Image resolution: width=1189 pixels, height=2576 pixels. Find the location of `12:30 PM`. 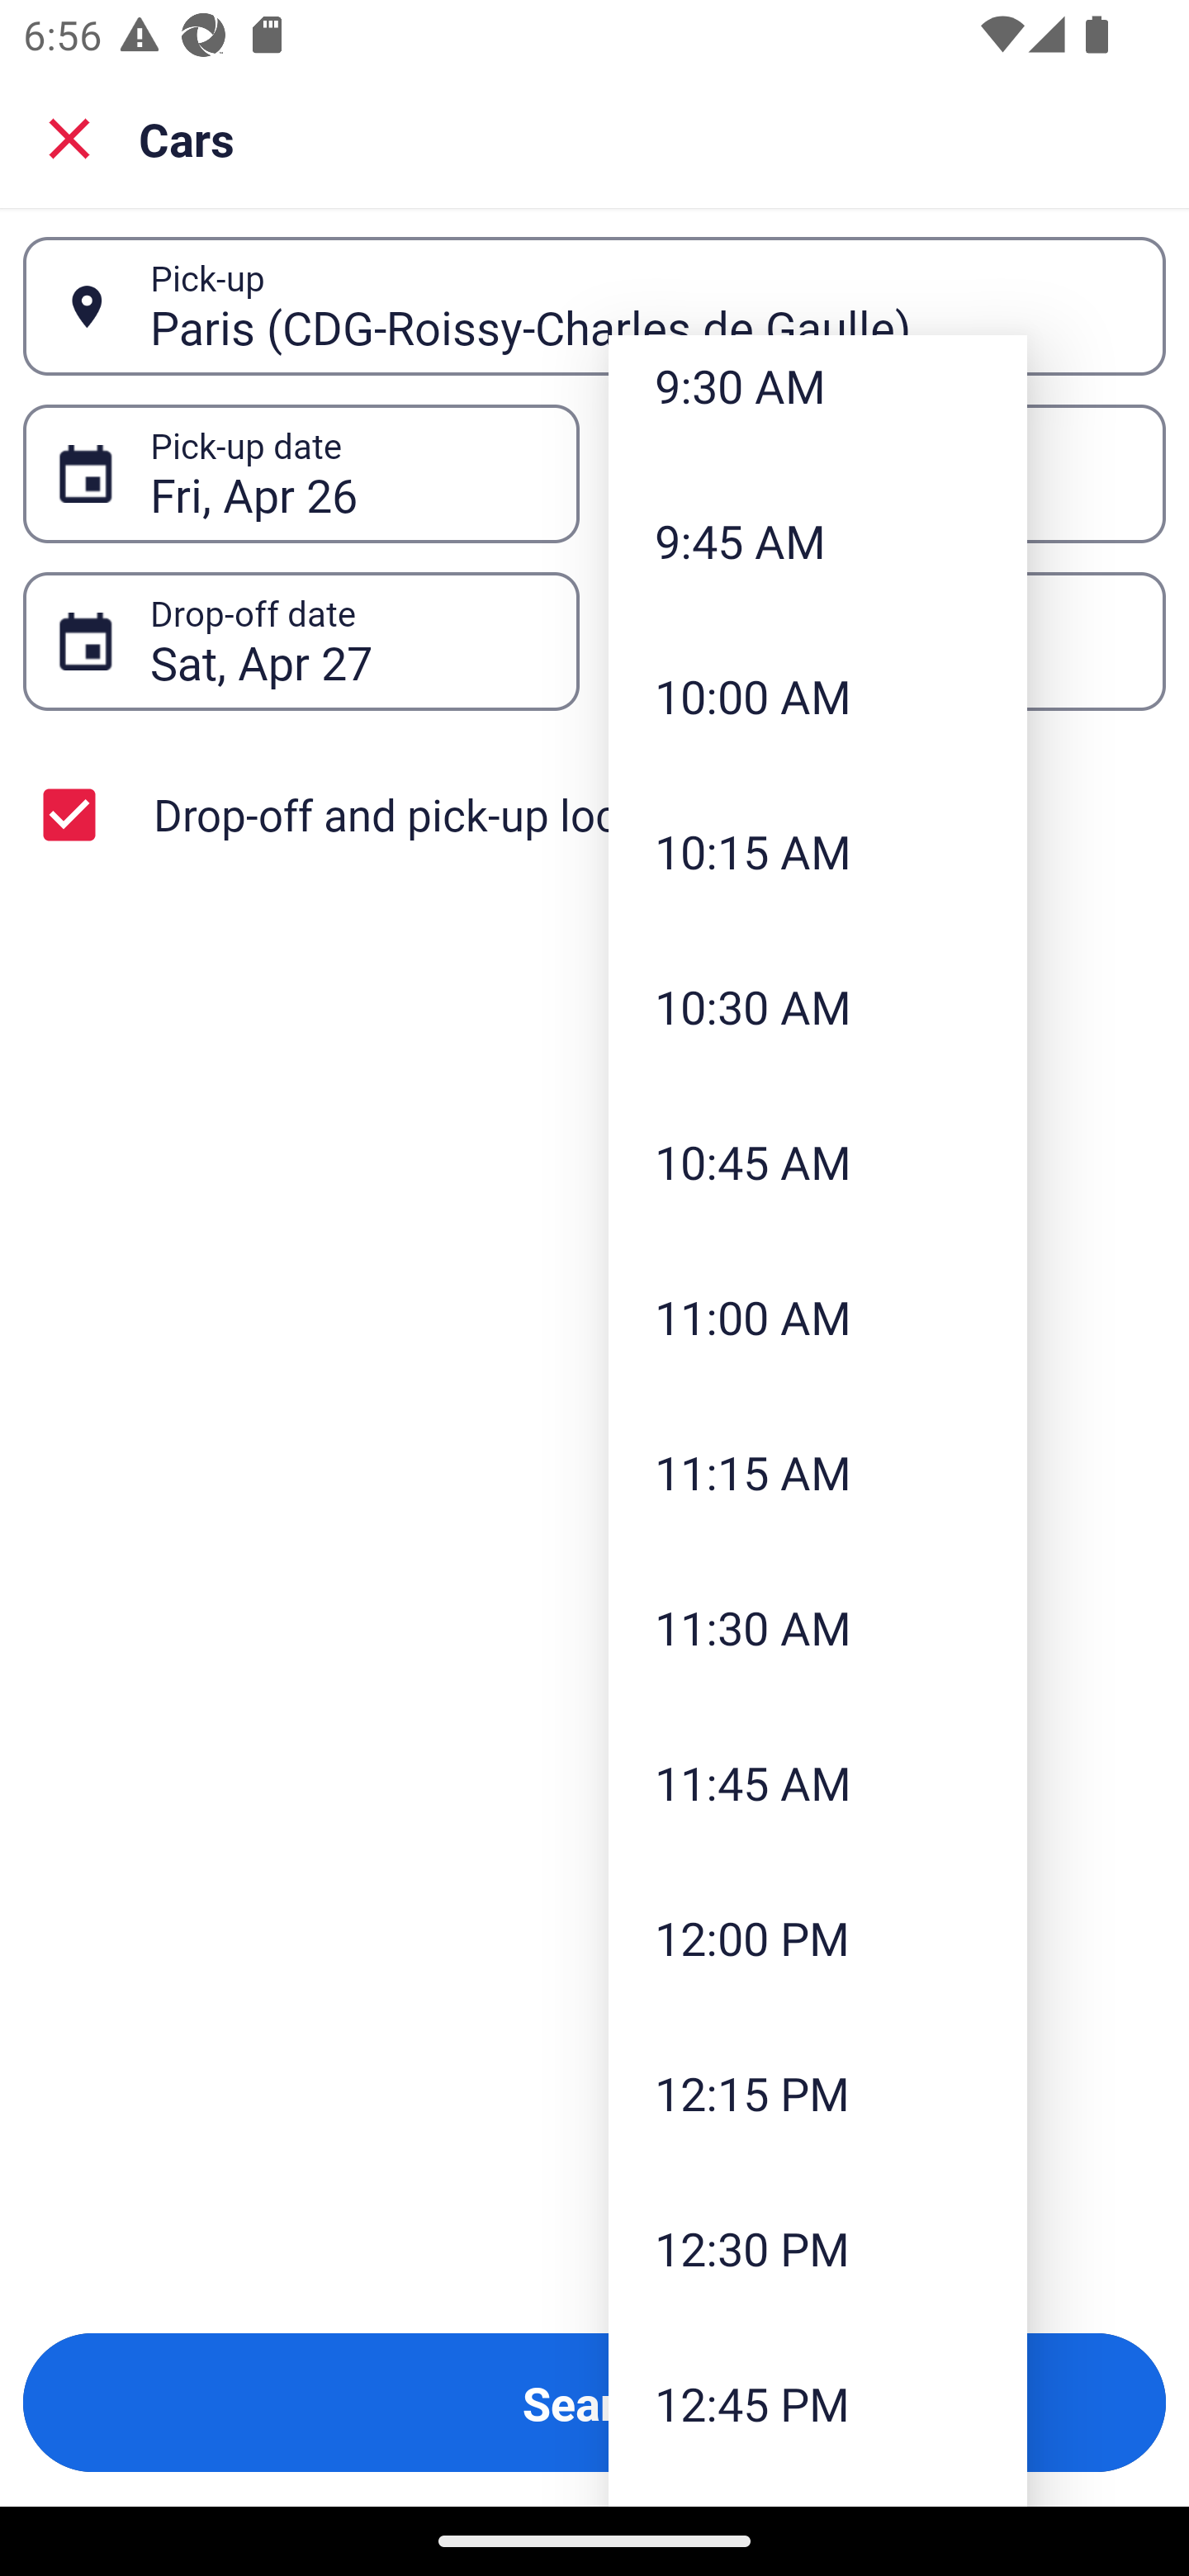

12:30 PM is located at coordinates (817, 2249).